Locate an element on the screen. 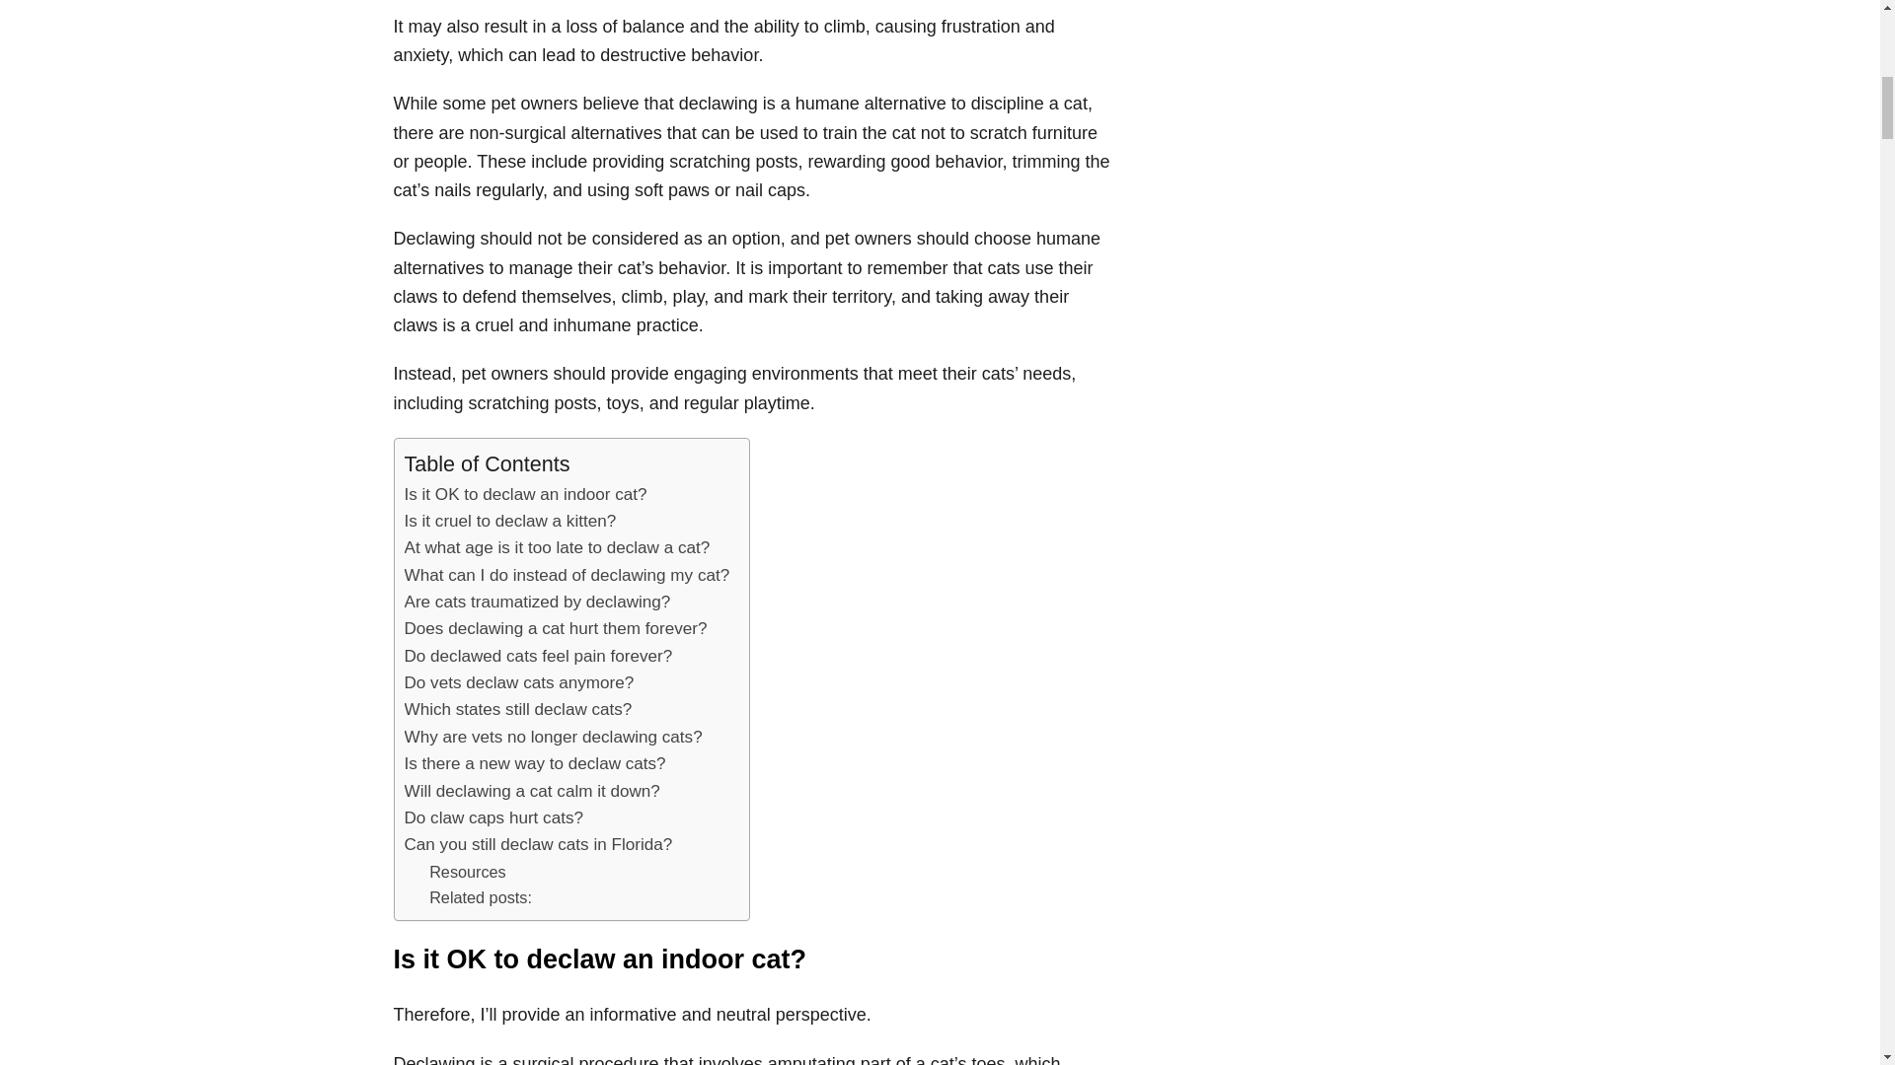  Can you still declaw cats in Florida? is located at coordinates (539, 844).